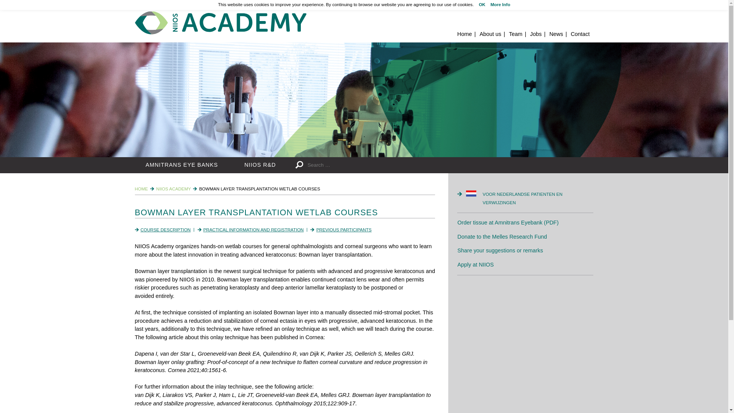 The image size is (734, 413). Describe the element at coordinates (300, 165) in the screenshot. I see `Search` at that location.